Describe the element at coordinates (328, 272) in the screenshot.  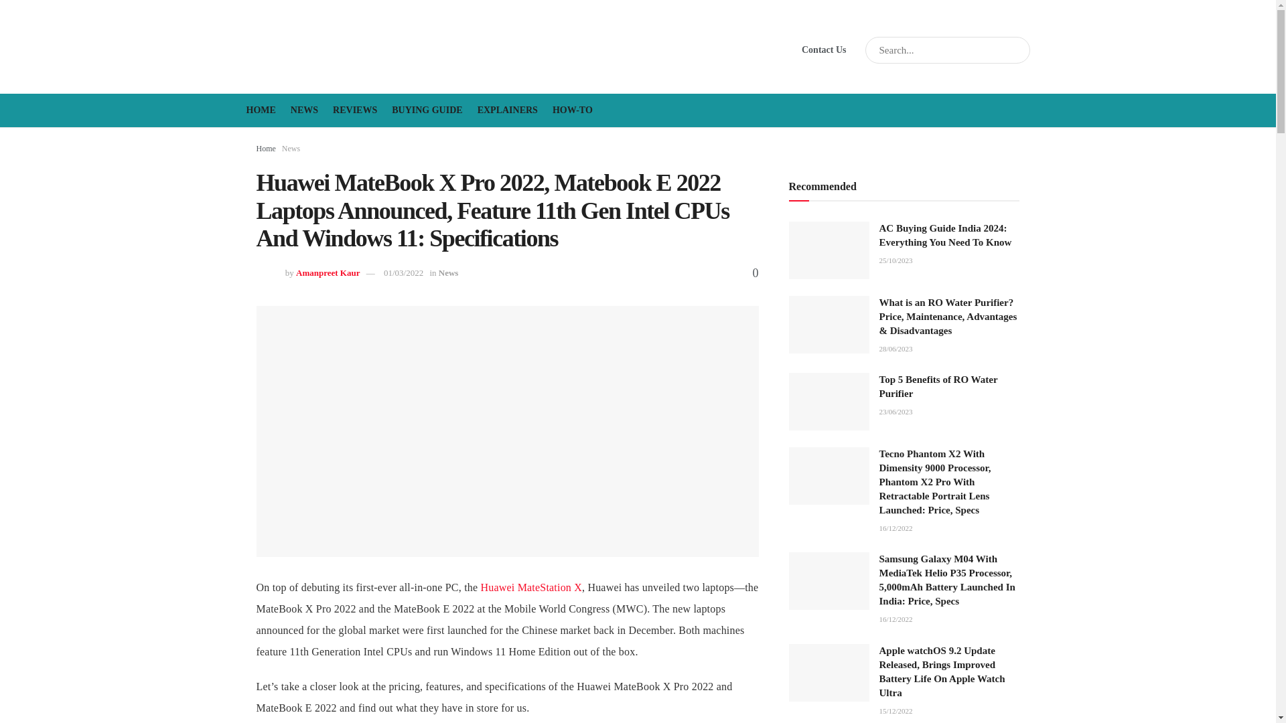
I see `Amanpreet Kaur` at that location.